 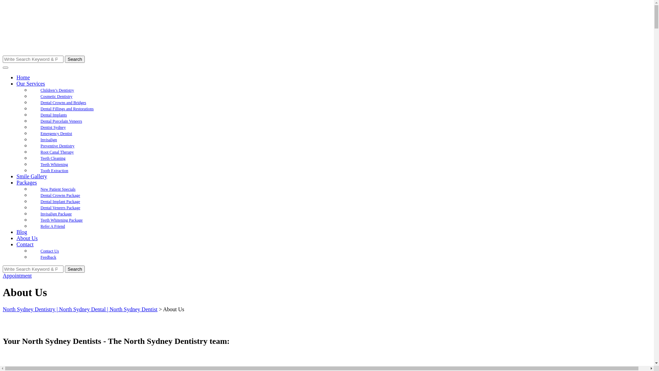 I want to click on Skip to content, so click(x=3, y=3).